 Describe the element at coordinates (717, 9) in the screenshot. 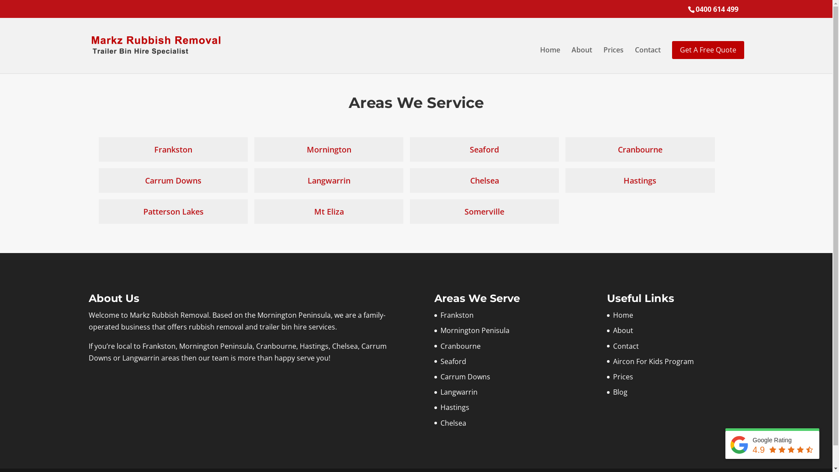

I see `0400 614 499` at that location.